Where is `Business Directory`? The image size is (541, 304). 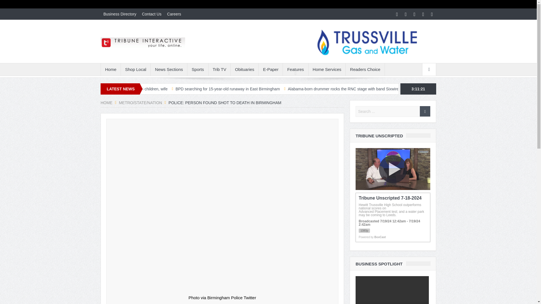 Business Directory is located at coordinates (120, 14).